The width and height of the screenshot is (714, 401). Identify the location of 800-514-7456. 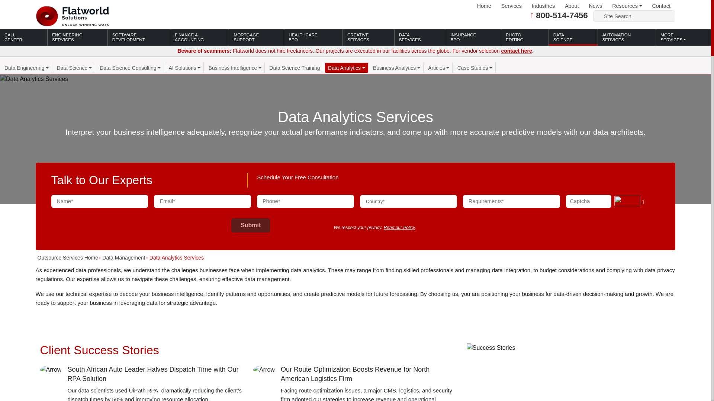
(562, 16).